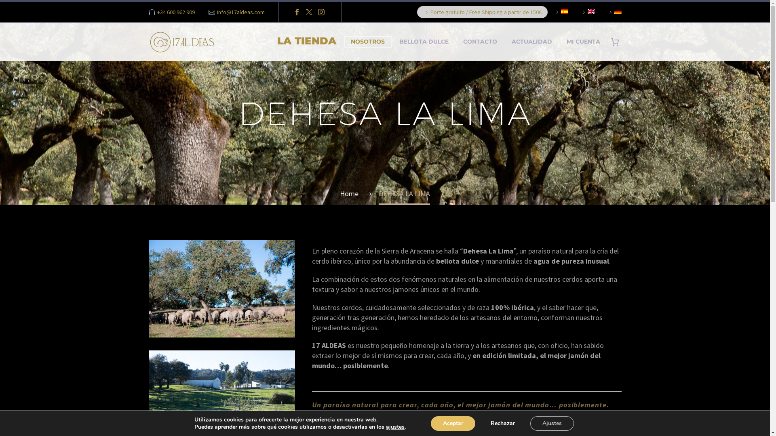  Describe the element at coordinates (583, 42) in the screenshot. I see `MI CUENTA` at that location.